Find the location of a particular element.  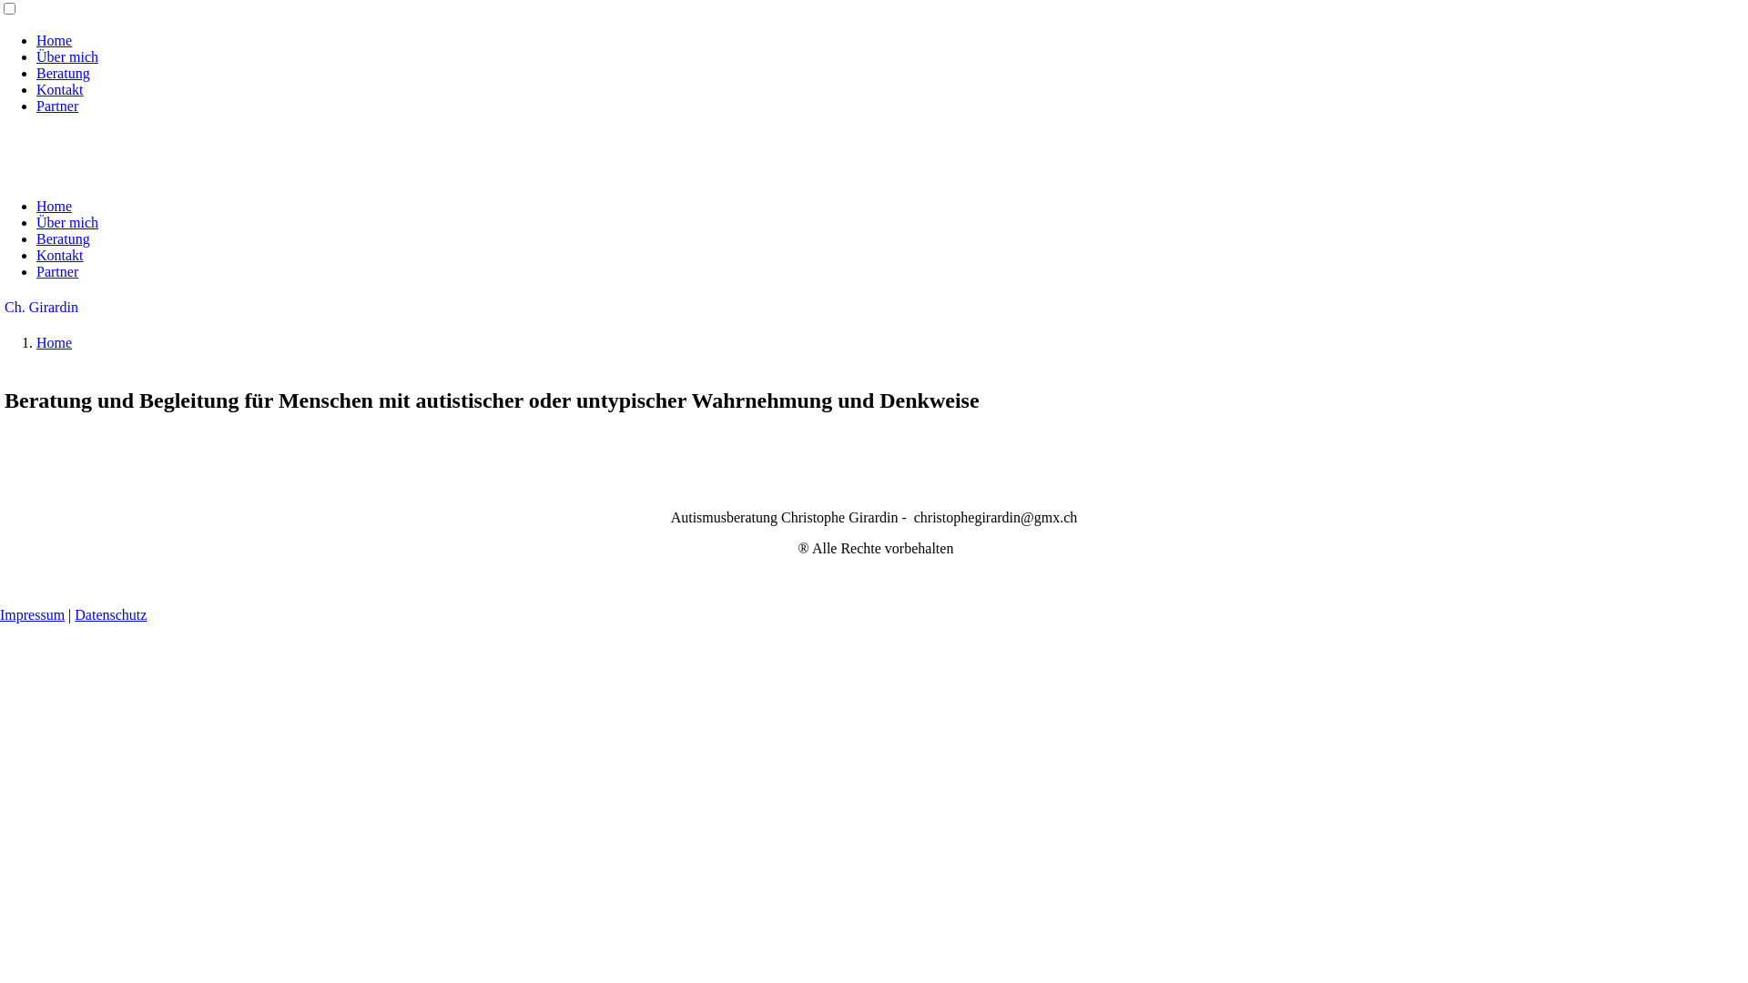

Home is located at coordinates (55, 342).